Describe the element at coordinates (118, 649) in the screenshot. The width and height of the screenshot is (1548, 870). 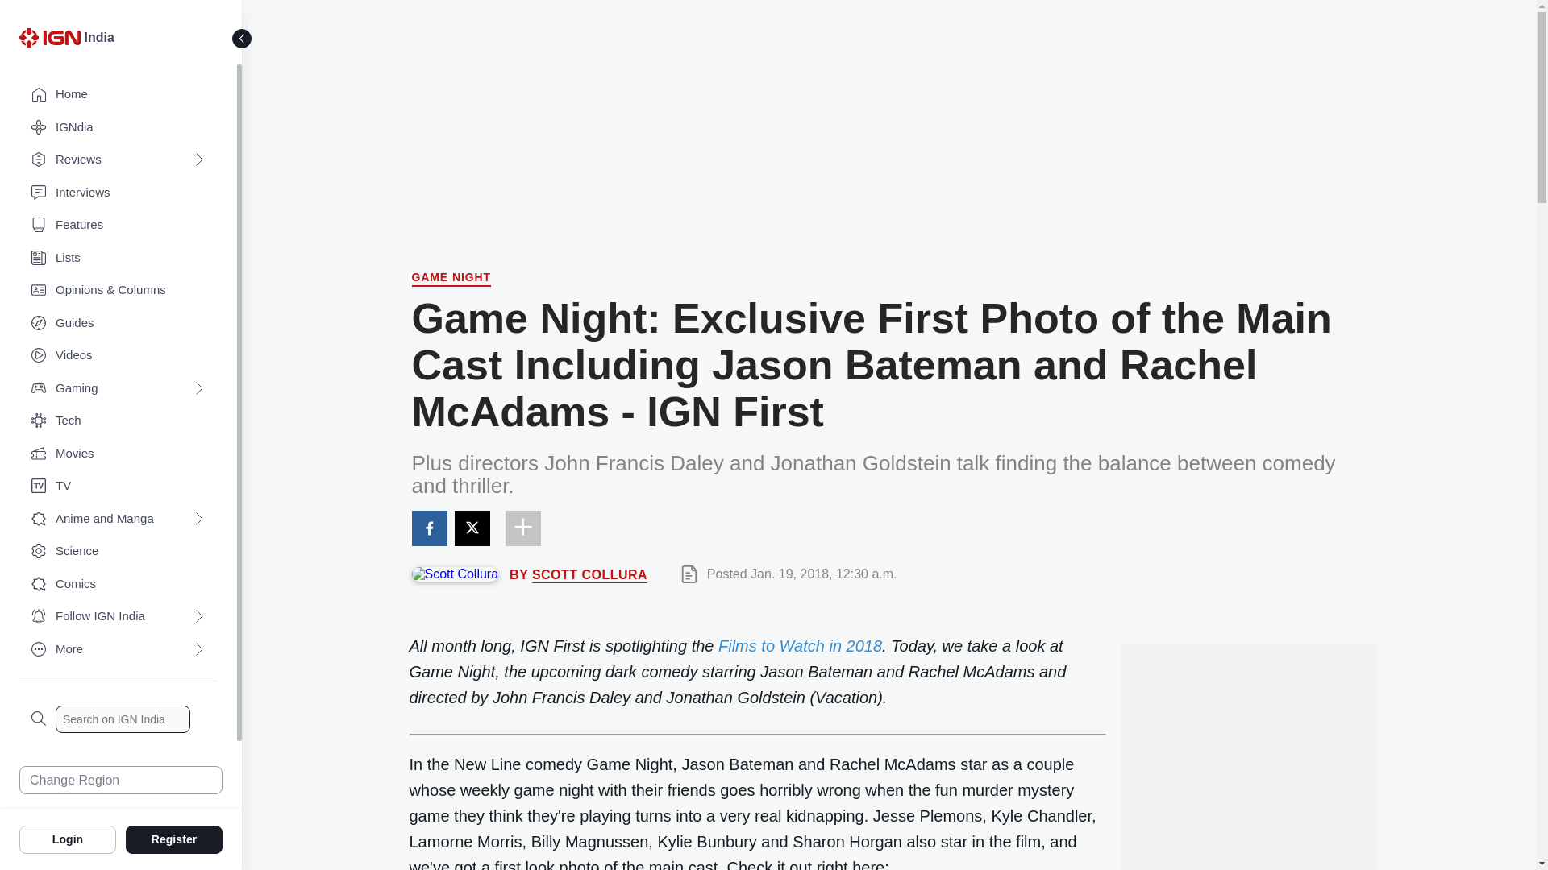
I see `More` at that location.